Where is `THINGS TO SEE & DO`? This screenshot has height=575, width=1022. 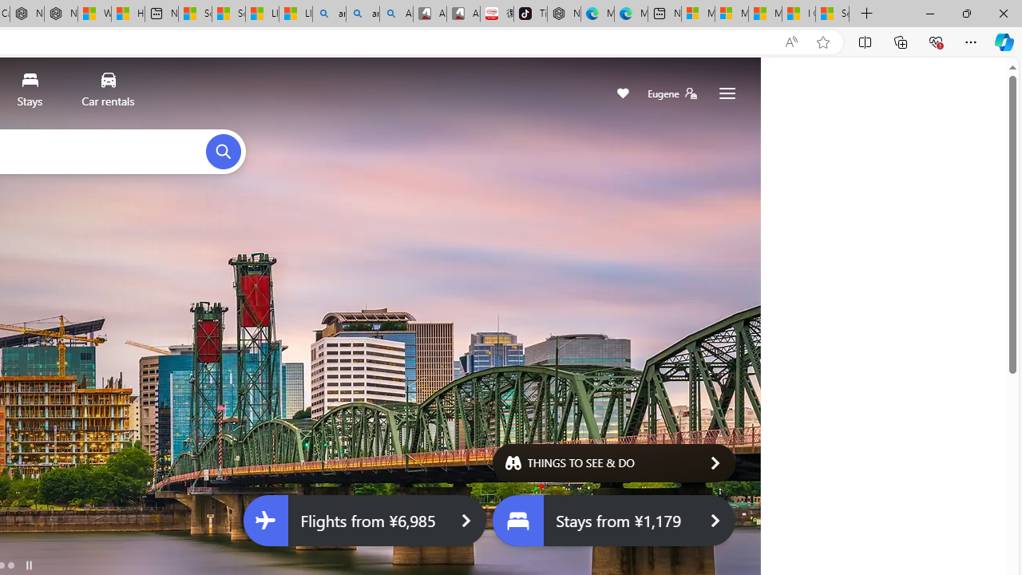
THINGS TO SEE & DO is located at coordinates (613, 463).